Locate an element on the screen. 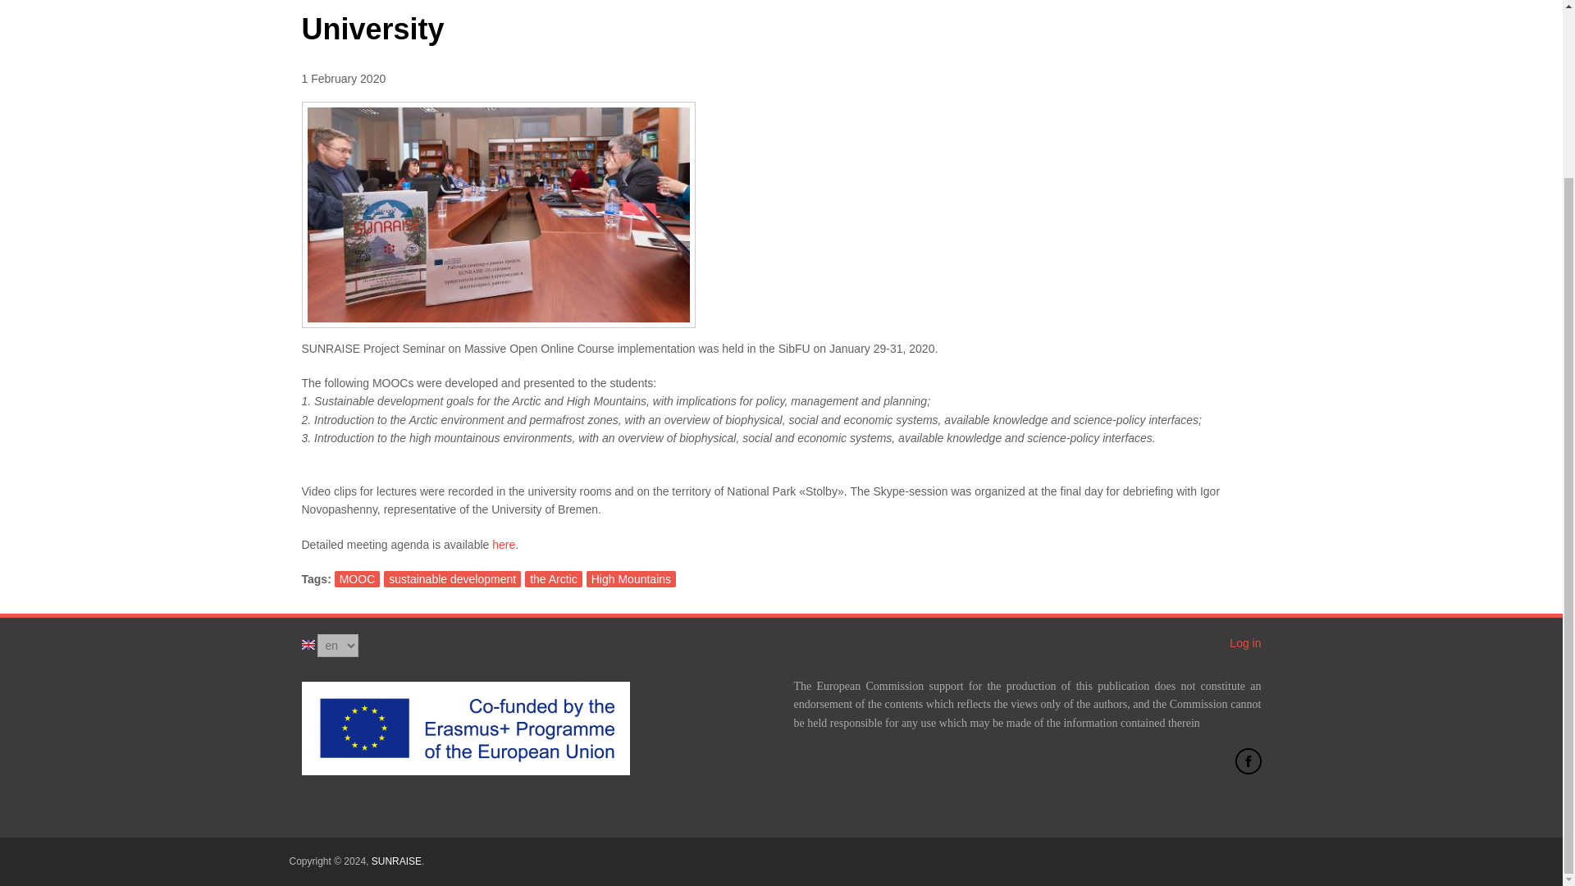 The height and width of the screenshot is (886, 1575). sustainable development is located at coordinates (453, 579).